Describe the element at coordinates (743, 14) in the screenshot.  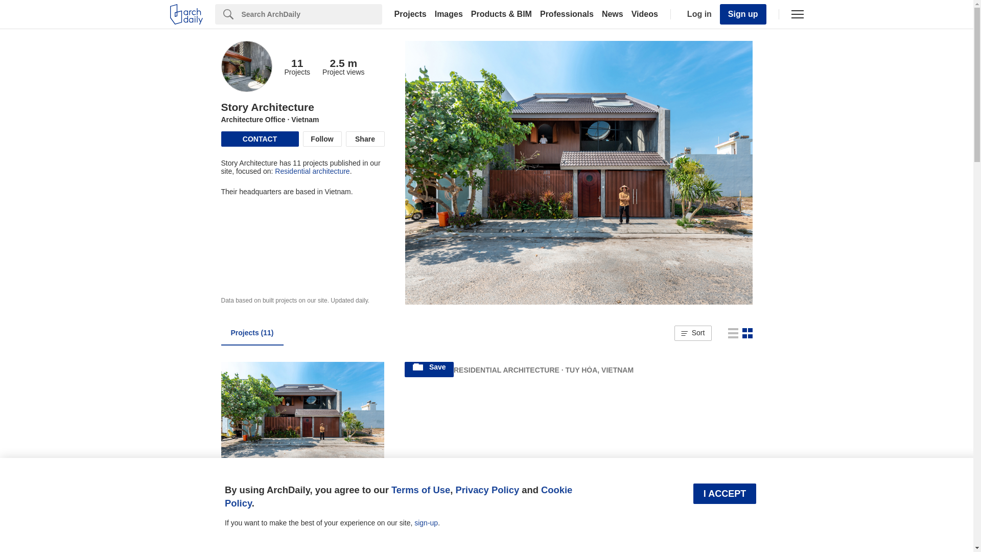
I see `Sign up` at that location.